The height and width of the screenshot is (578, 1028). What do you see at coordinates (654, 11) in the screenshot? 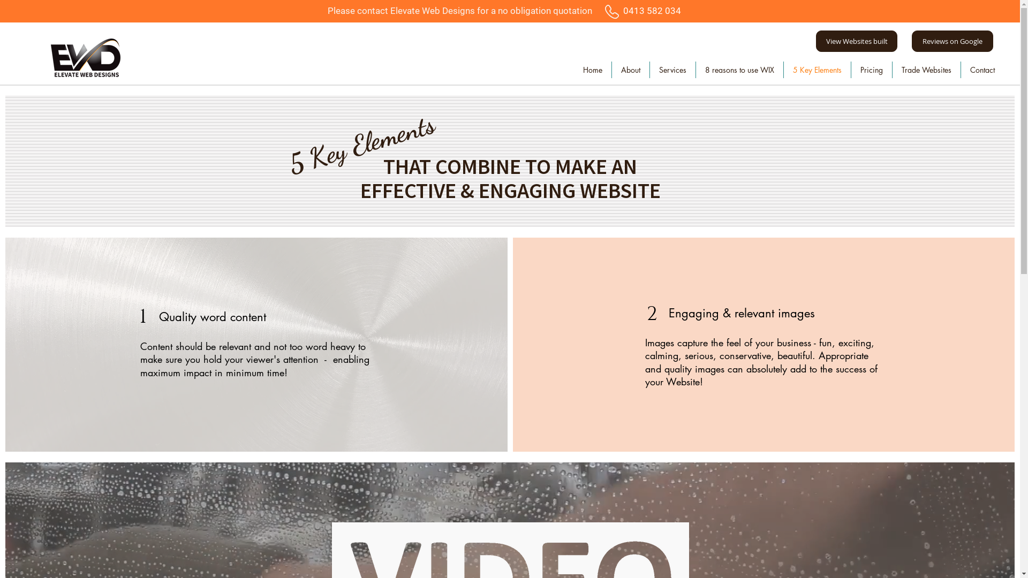
I see `0413 582 034` at bounding box center [654, 11].